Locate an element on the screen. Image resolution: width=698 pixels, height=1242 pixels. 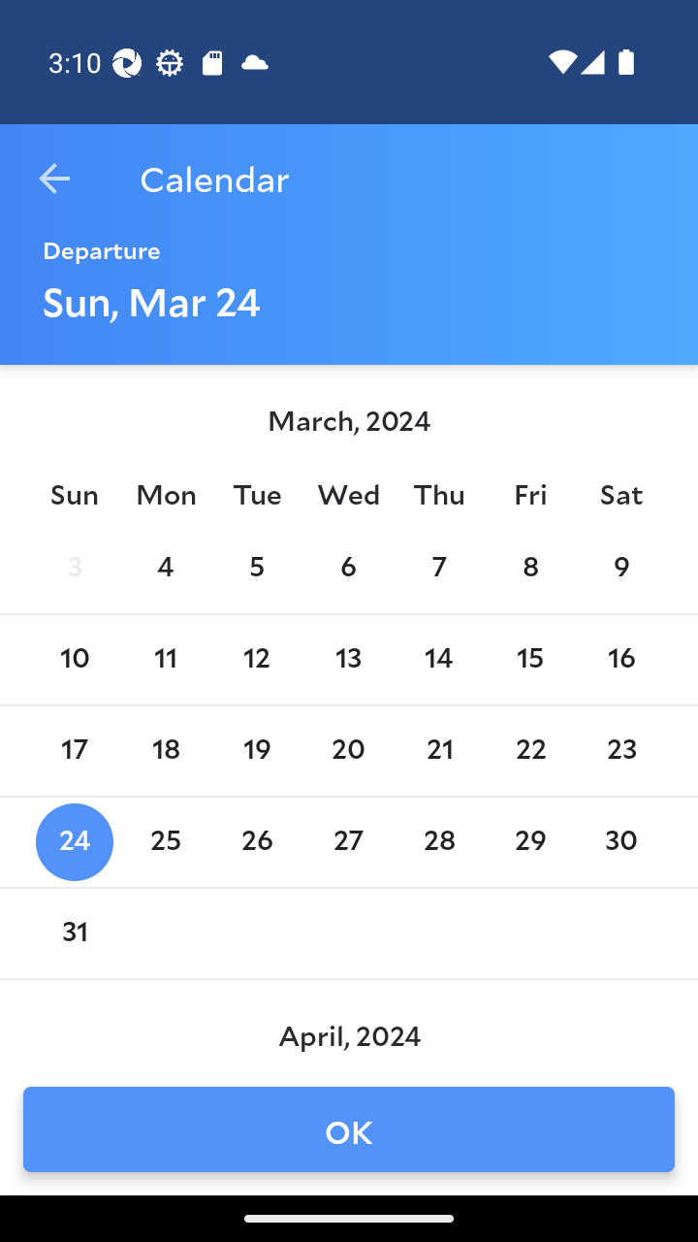
19 is located at coordinates (256, 751).